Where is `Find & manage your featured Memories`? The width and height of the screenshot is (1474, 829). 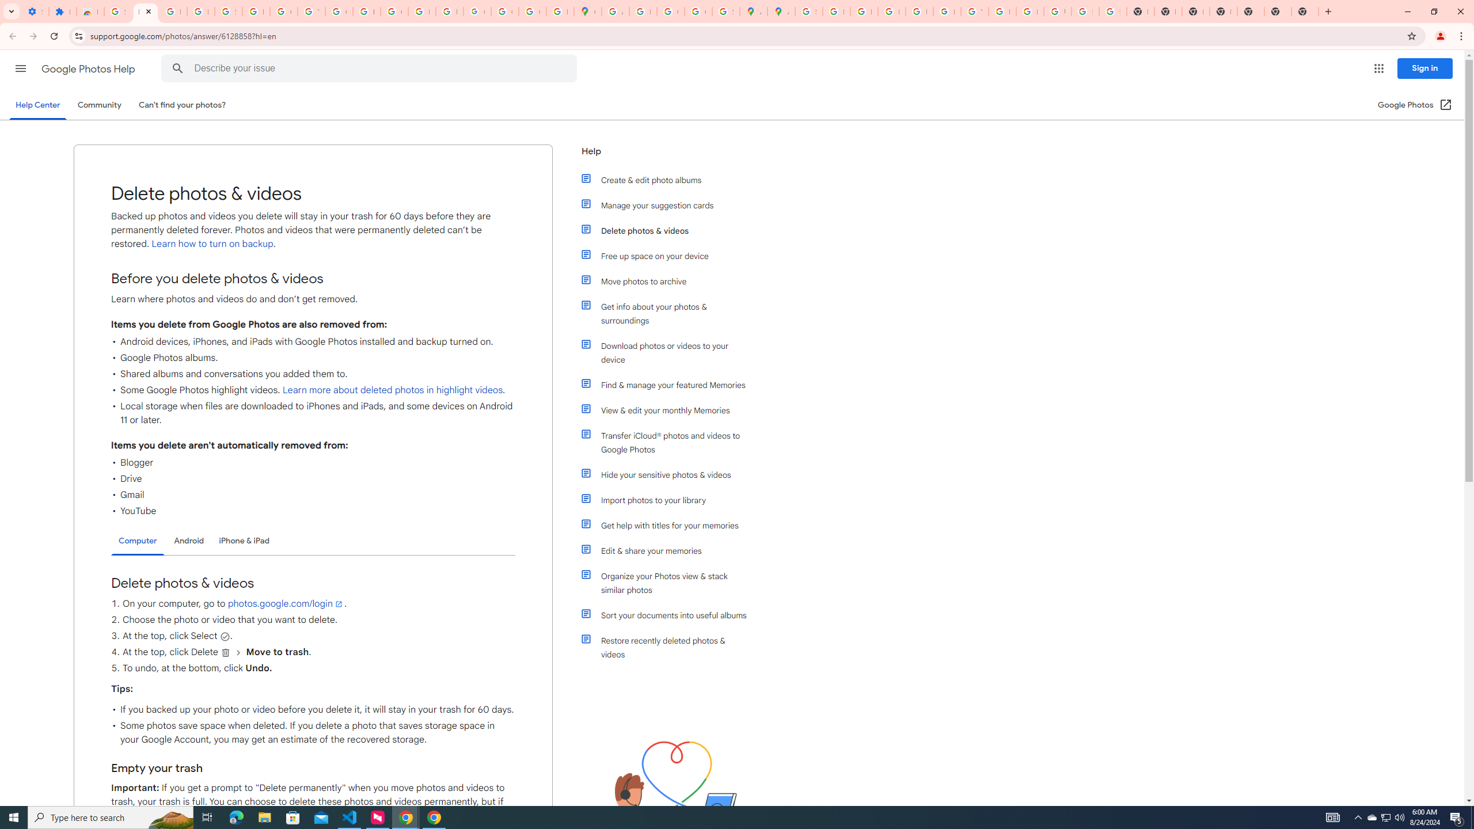
Find & manage your featured Memories is located at coordinates (670, 385).